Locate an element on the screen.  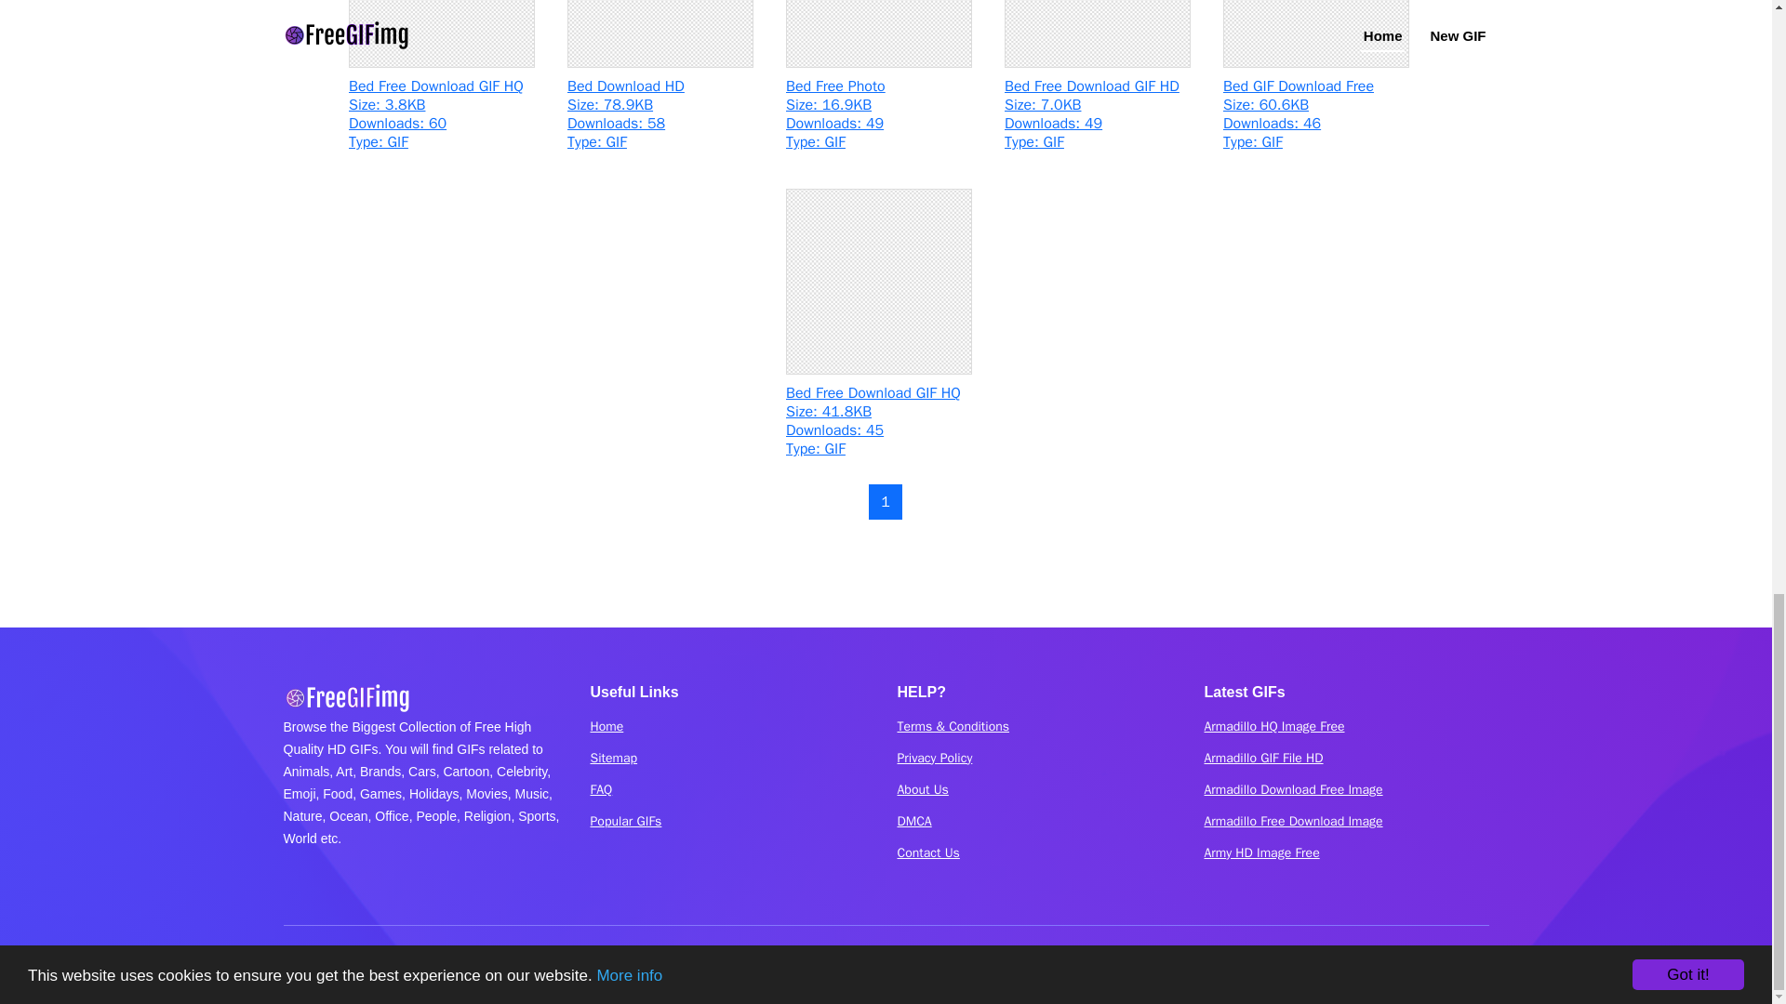
Sitemap is located at coordinates (1315, 84).